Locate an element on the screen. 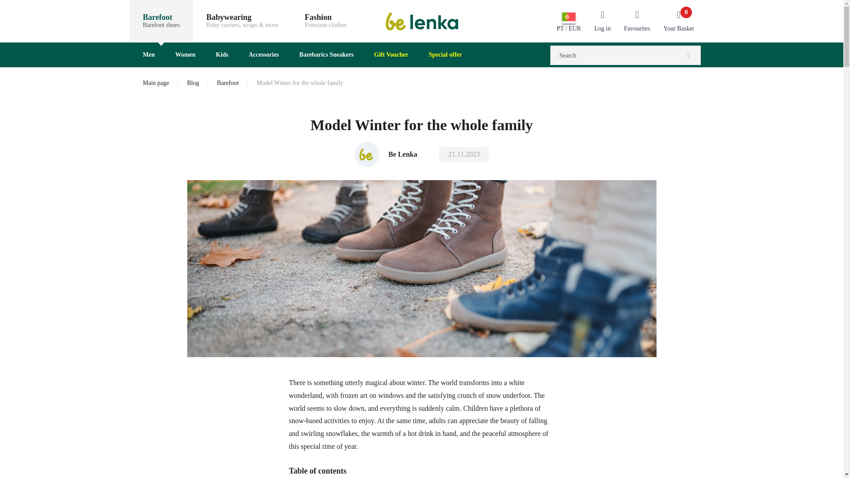 This screenshot has height=478, width=850. Log in is located at coordinates (602, 21).